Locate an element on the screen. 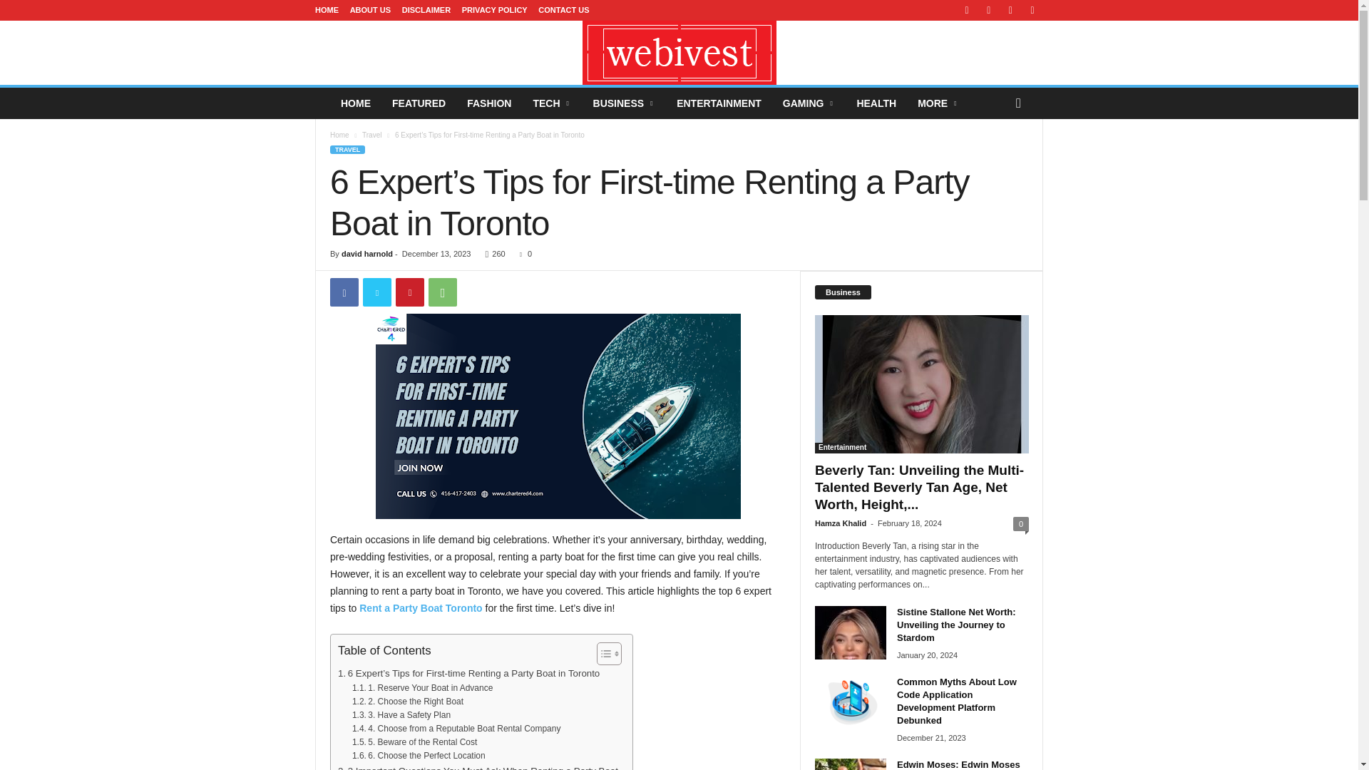  DISCLAIMER is located at coordinates (426, 10).